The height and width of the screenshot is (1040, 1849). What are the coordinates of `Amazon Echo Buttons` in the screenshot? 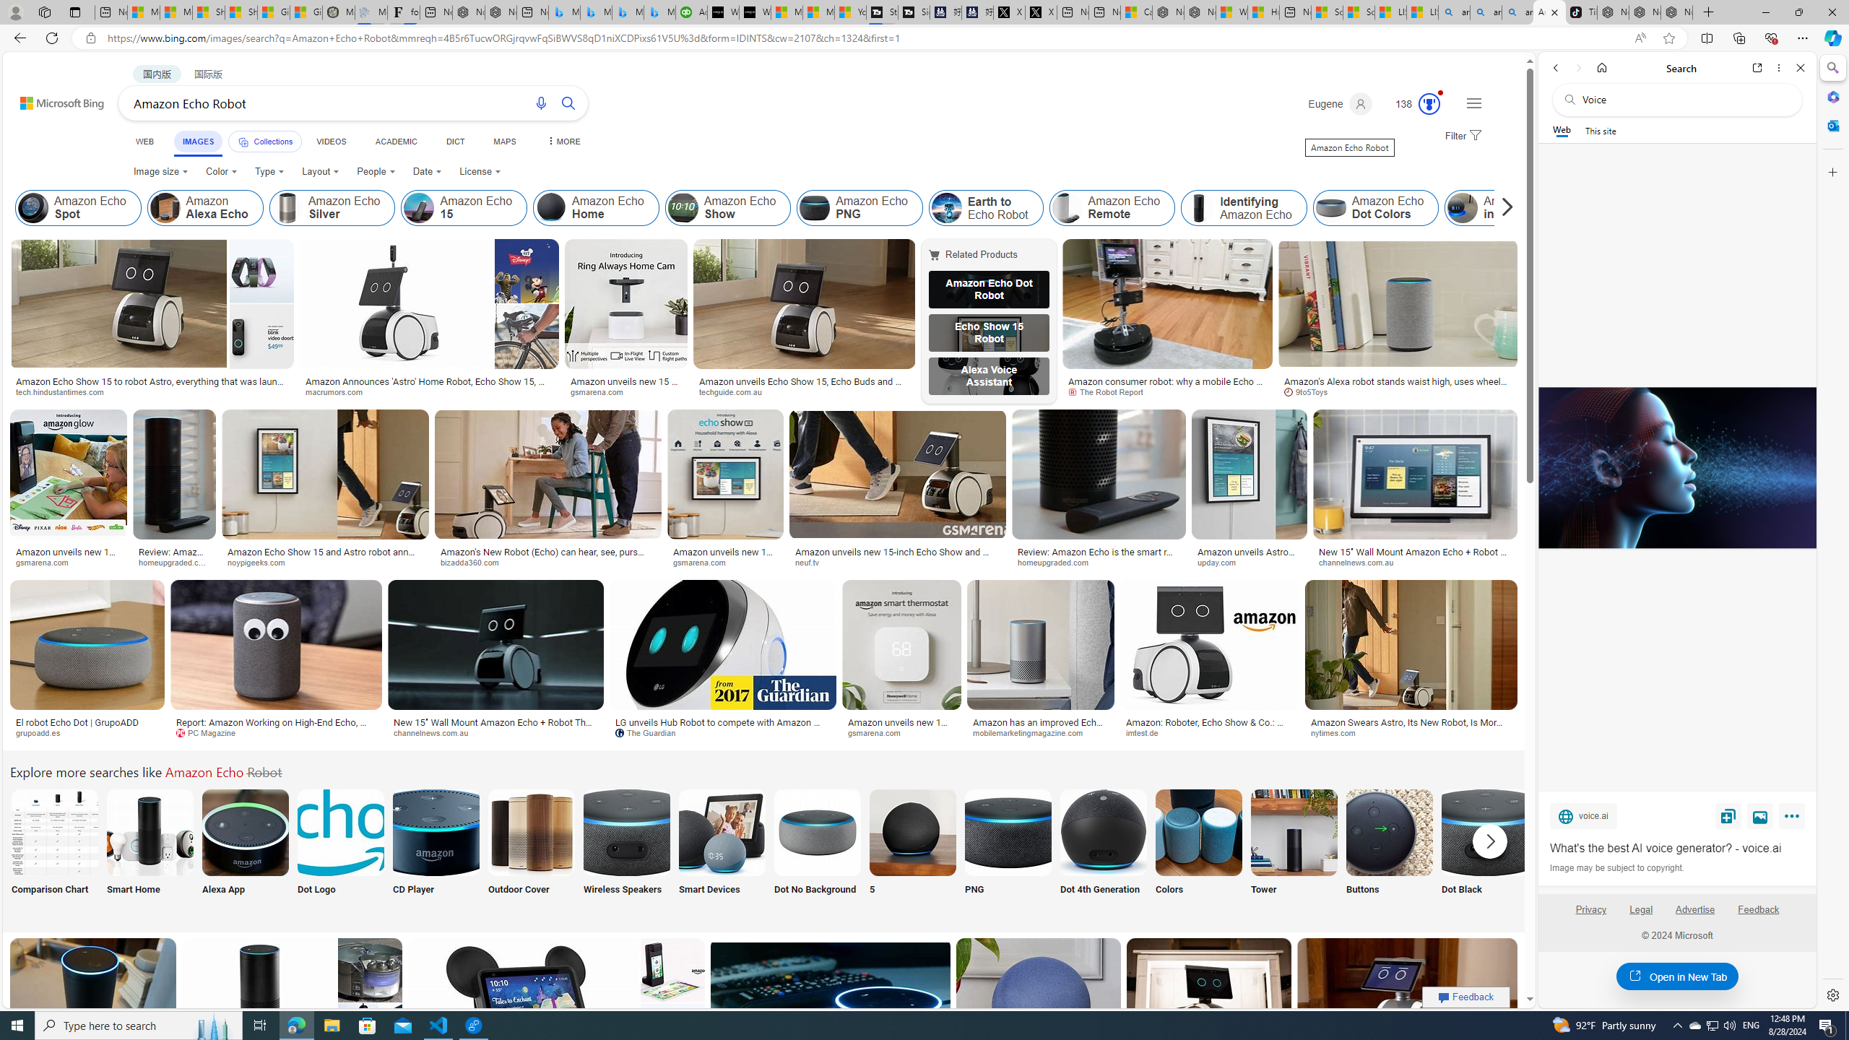 It's located at (1390, 832).